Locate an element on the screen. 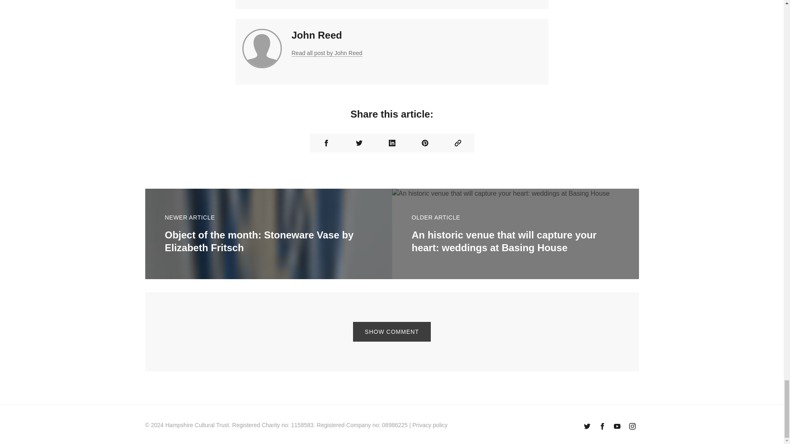  SHOW COMMENT is located at coordinates (392, 331).